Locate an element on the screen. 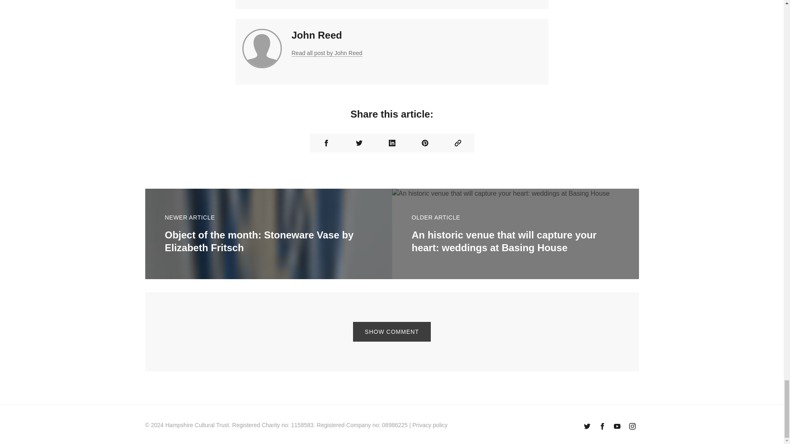  SHOW COMMENT is located at coordinates (392, 331).